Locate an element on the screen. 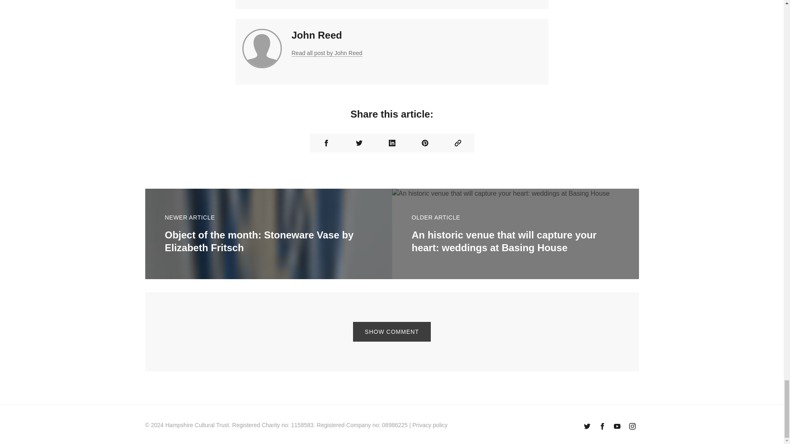  SHOW COMMENT is located at coordinates (392, 331).